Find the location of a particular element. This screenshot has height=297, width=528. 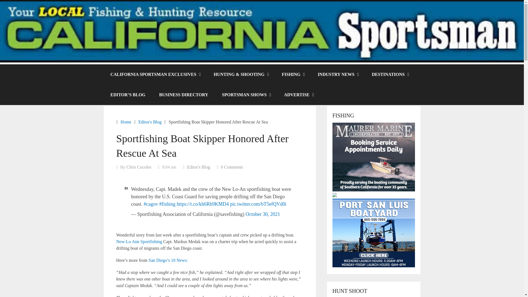

Home is located at coordinates (125, 122).